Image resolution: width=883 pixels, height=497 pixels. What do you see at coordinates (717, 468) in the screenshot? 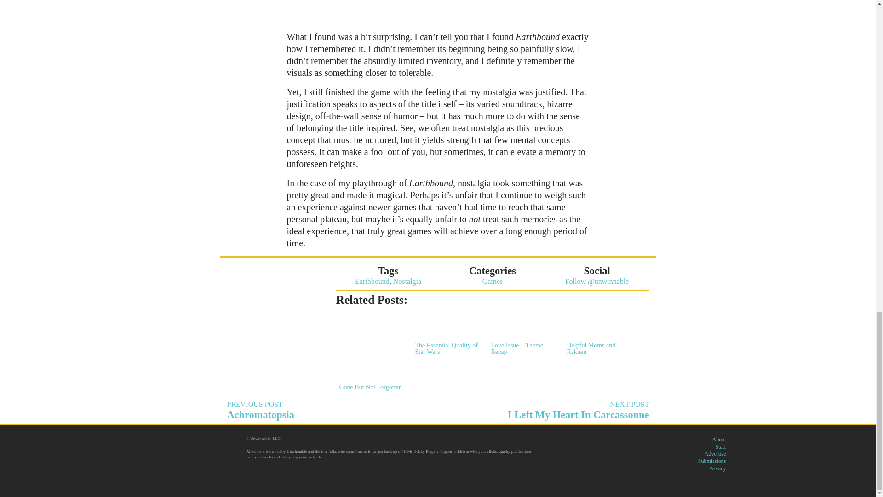
I see `The Essential Quality of Star Wars` at bounding box center [717, 468].